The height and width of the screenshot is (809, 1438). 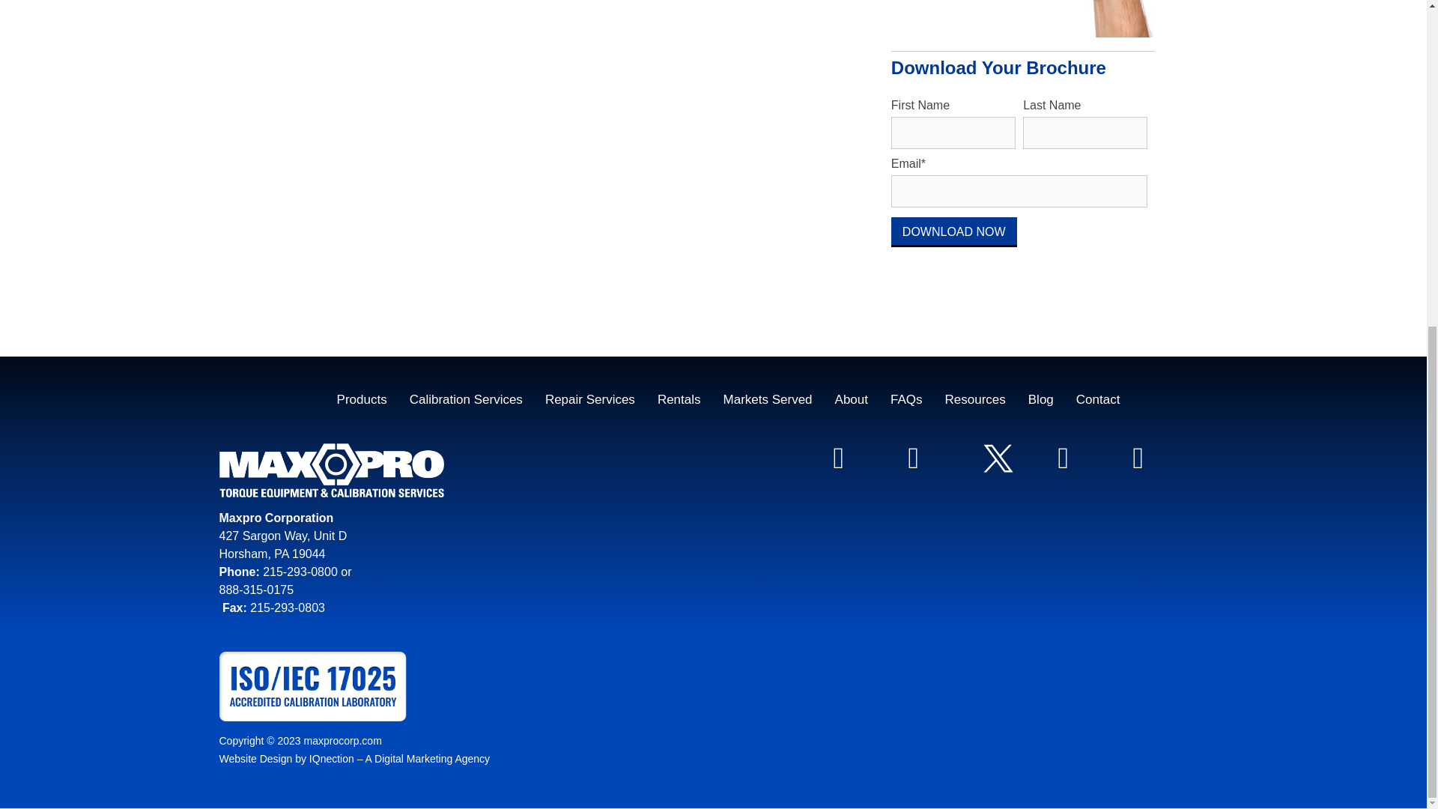 I want to click on Image for Landing Page, so click(x=1023, y=18).